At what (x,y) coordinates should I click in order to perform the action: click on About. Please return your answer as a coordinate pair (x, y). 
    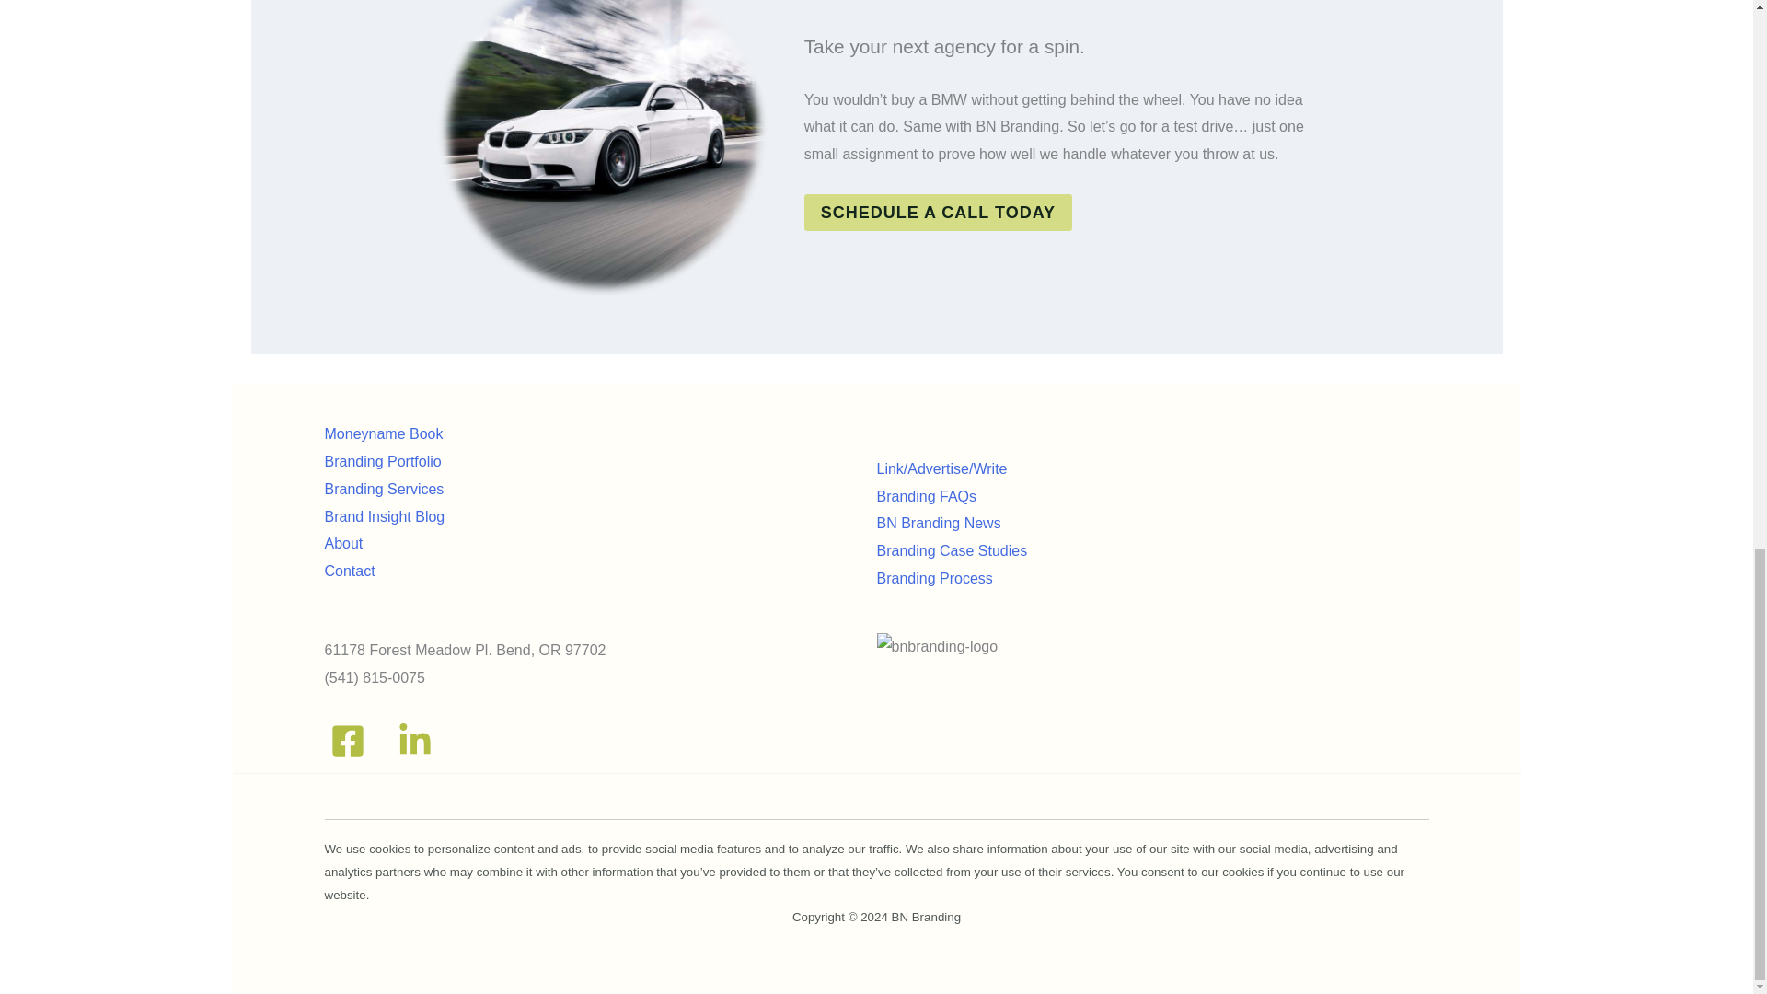
    Looking at the image, I should click on (342, 543).